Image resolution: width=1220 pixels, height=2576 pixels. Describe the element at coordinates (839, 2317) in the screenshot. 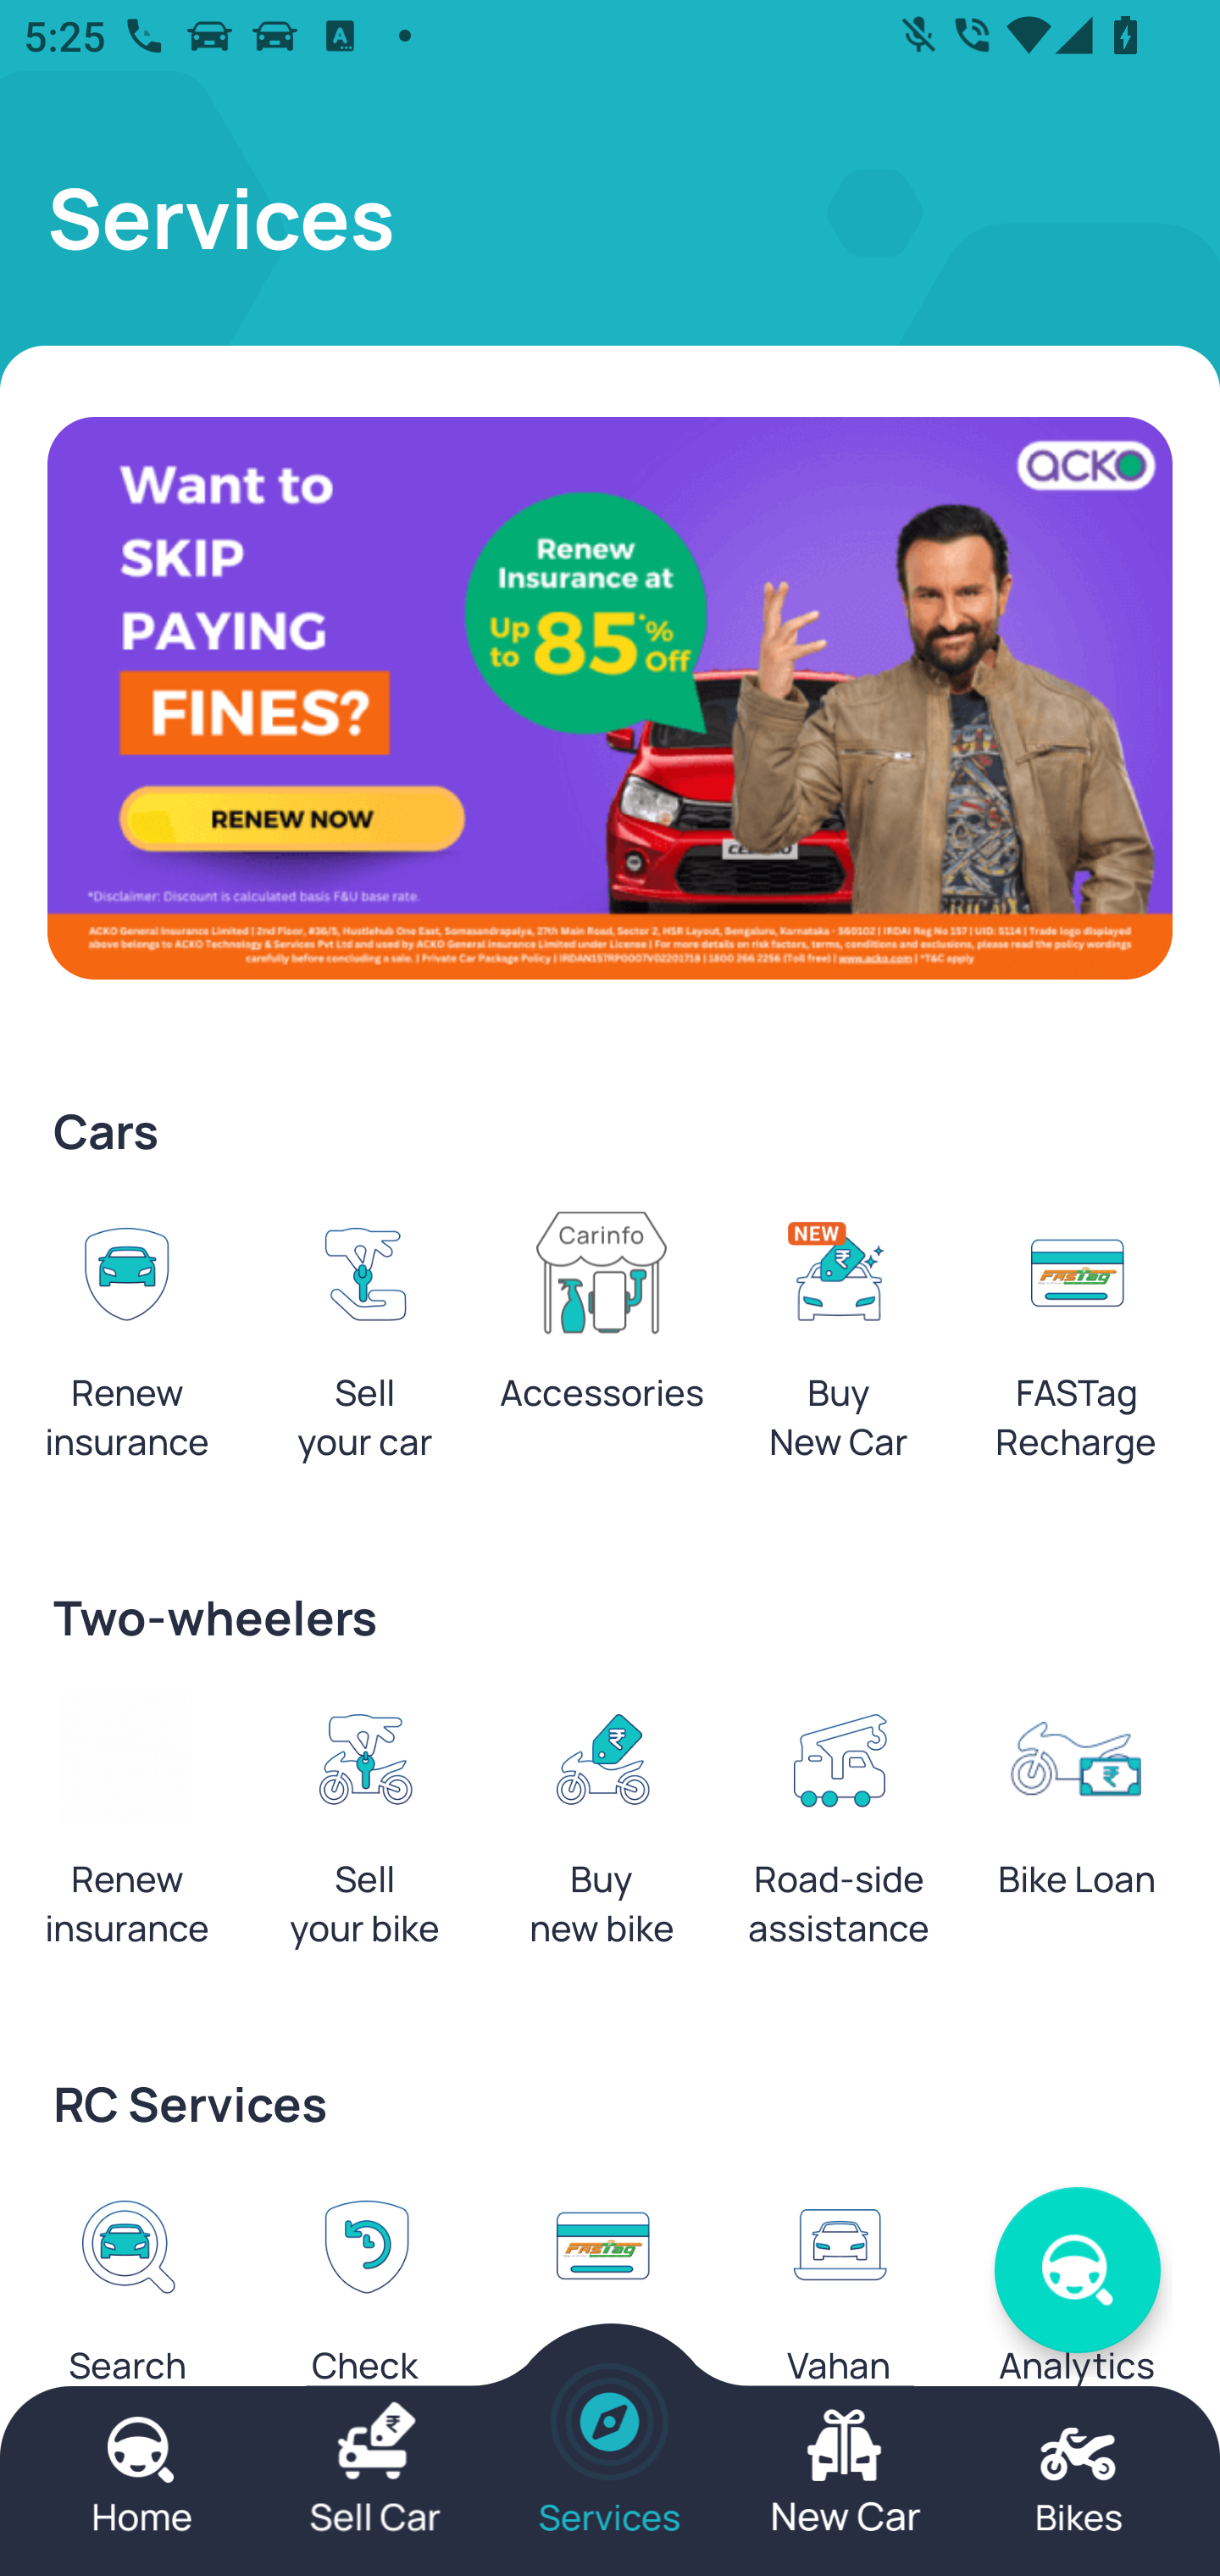

I see `Vahan services` at that location.